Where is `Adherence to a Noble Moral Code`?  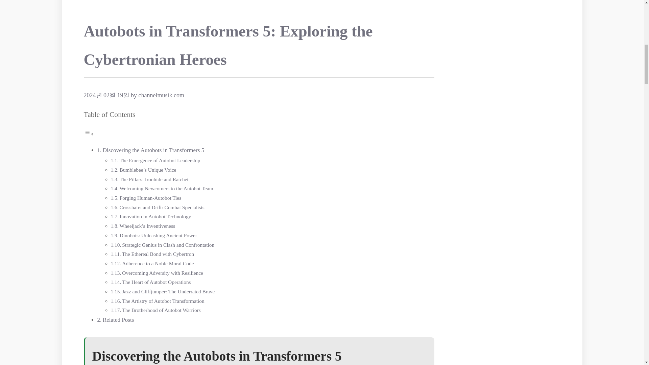
Adherence to a Noble Moral Code is located at coordinates (158, 264).